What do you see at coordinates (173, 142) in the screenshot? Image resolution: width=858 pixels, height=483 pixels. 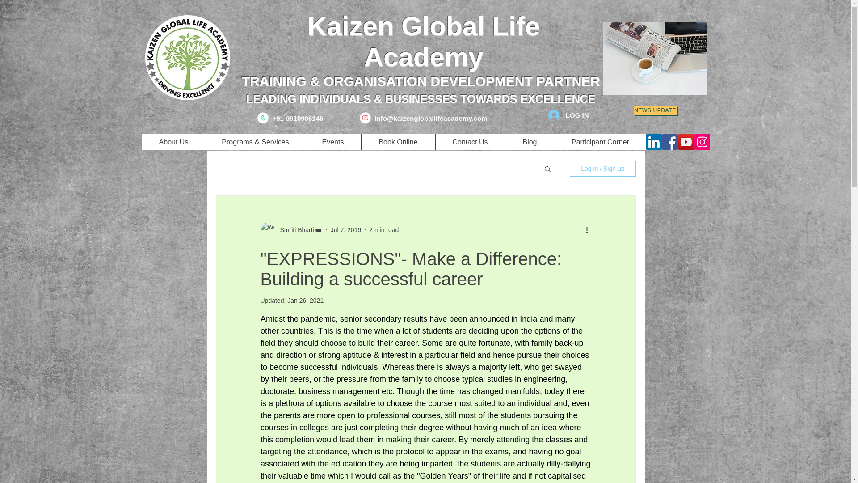 I see `About Us` at bounding box center [173, 142].